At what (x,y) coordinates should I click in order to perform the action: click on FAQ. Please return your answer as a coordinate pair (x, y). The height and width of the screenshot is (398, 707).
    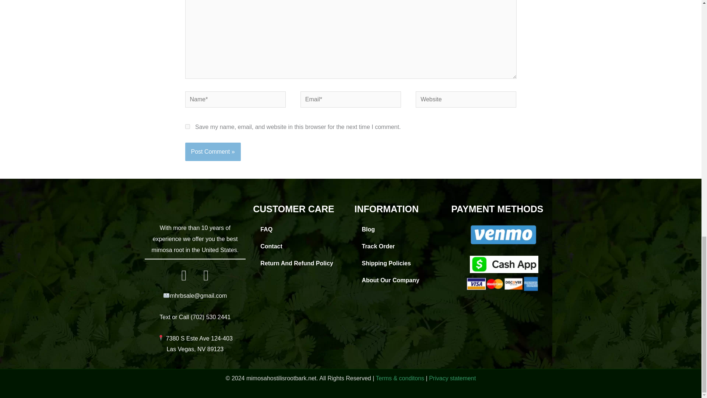
    Looking at the image, I should click on (300, 229).